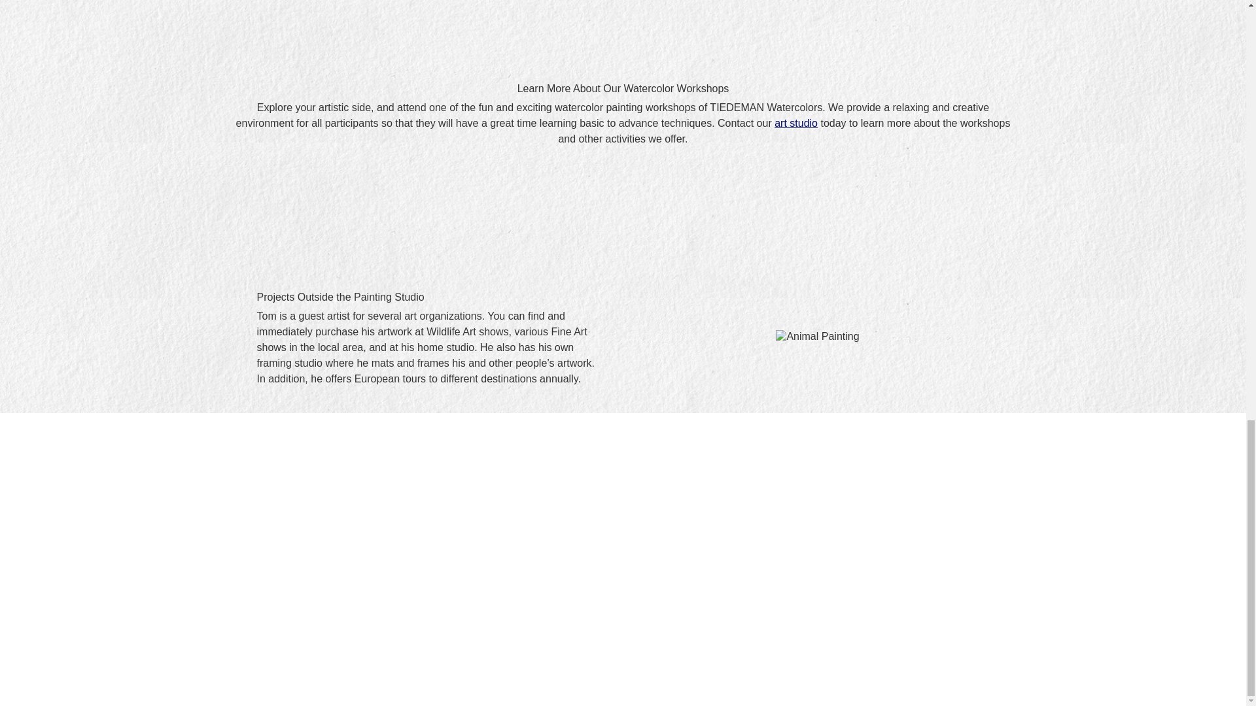 This screenshot has width=1256, height=706. Describe the element at coordinates (530, 649) in the screenshot. I see `760-505-7681` at that location.